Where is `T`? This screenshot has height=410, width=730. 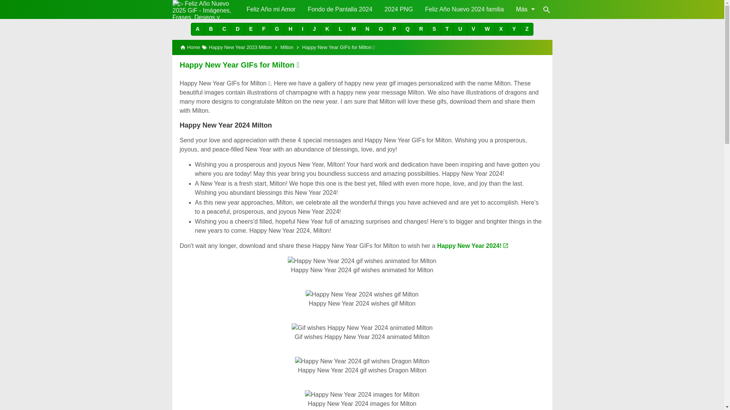 T is located at coordinates (447, 29).